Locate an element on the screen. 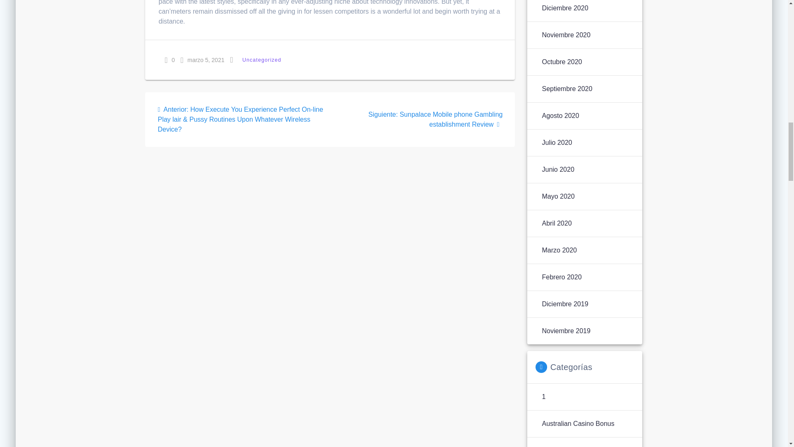 This screenshot has height=447, width=794. Uncategorized is located at coordinates (261, 60).